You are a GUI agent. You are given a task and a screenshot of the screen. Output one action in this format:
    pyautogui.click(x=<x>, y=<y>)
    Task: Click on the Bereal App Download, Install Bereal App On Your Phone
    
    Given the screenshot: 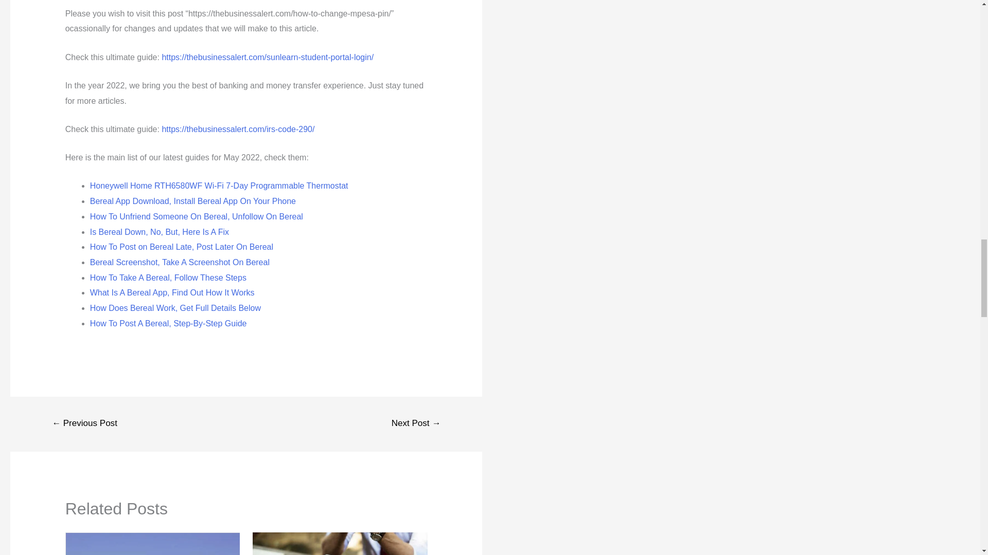 What is the action you would take?
    pyautogui.click(x=192, y=201)
    